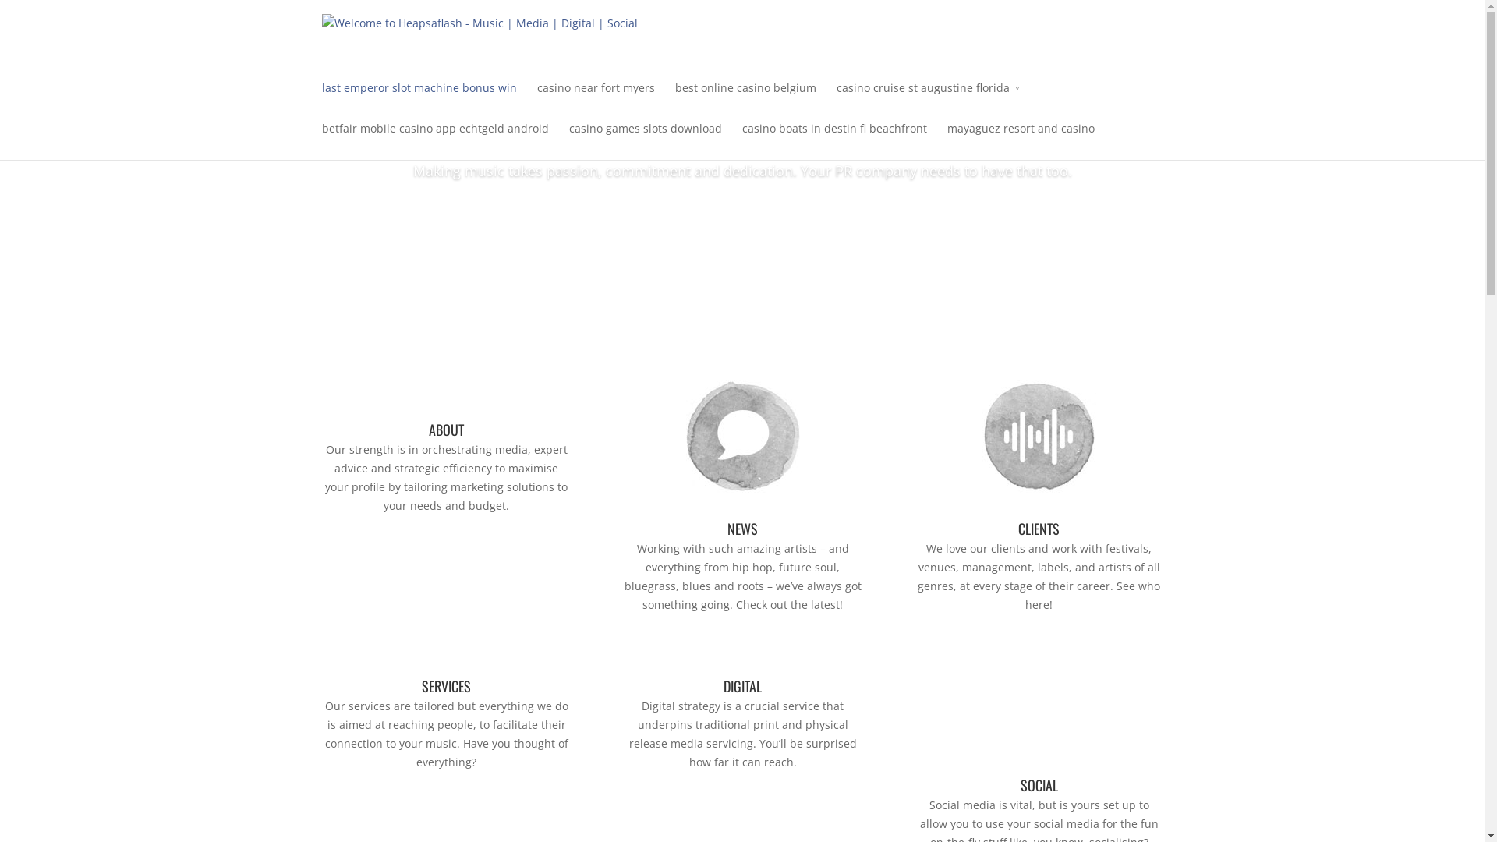 Image resolution: width=1497 pixels, height=842 pixels. I want to click on best online casino belgium, so click(745, 99).